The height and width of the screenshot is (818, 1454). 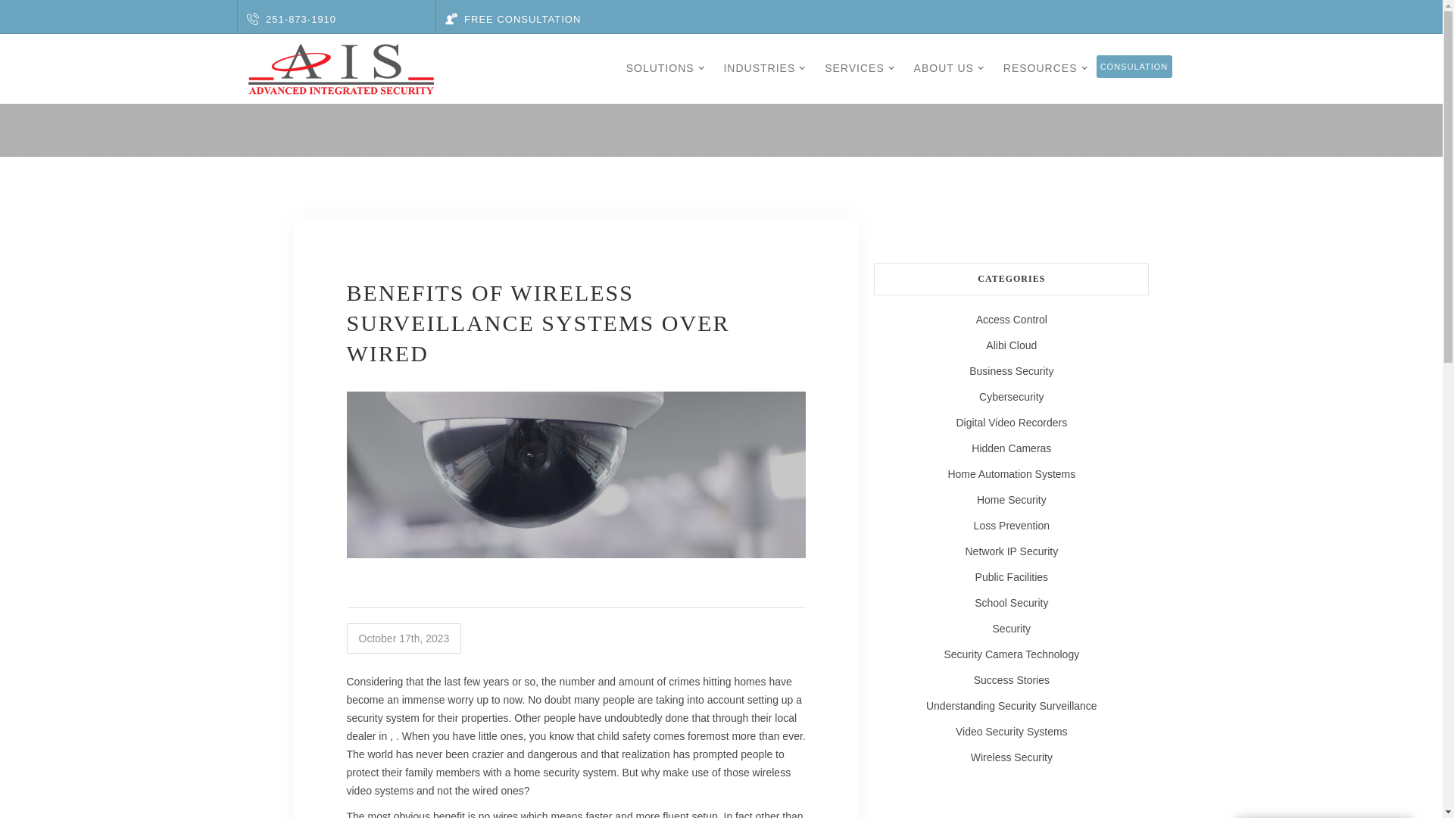 I want to click on View all posts filed under Business Security, so click(x=1010, y=371).